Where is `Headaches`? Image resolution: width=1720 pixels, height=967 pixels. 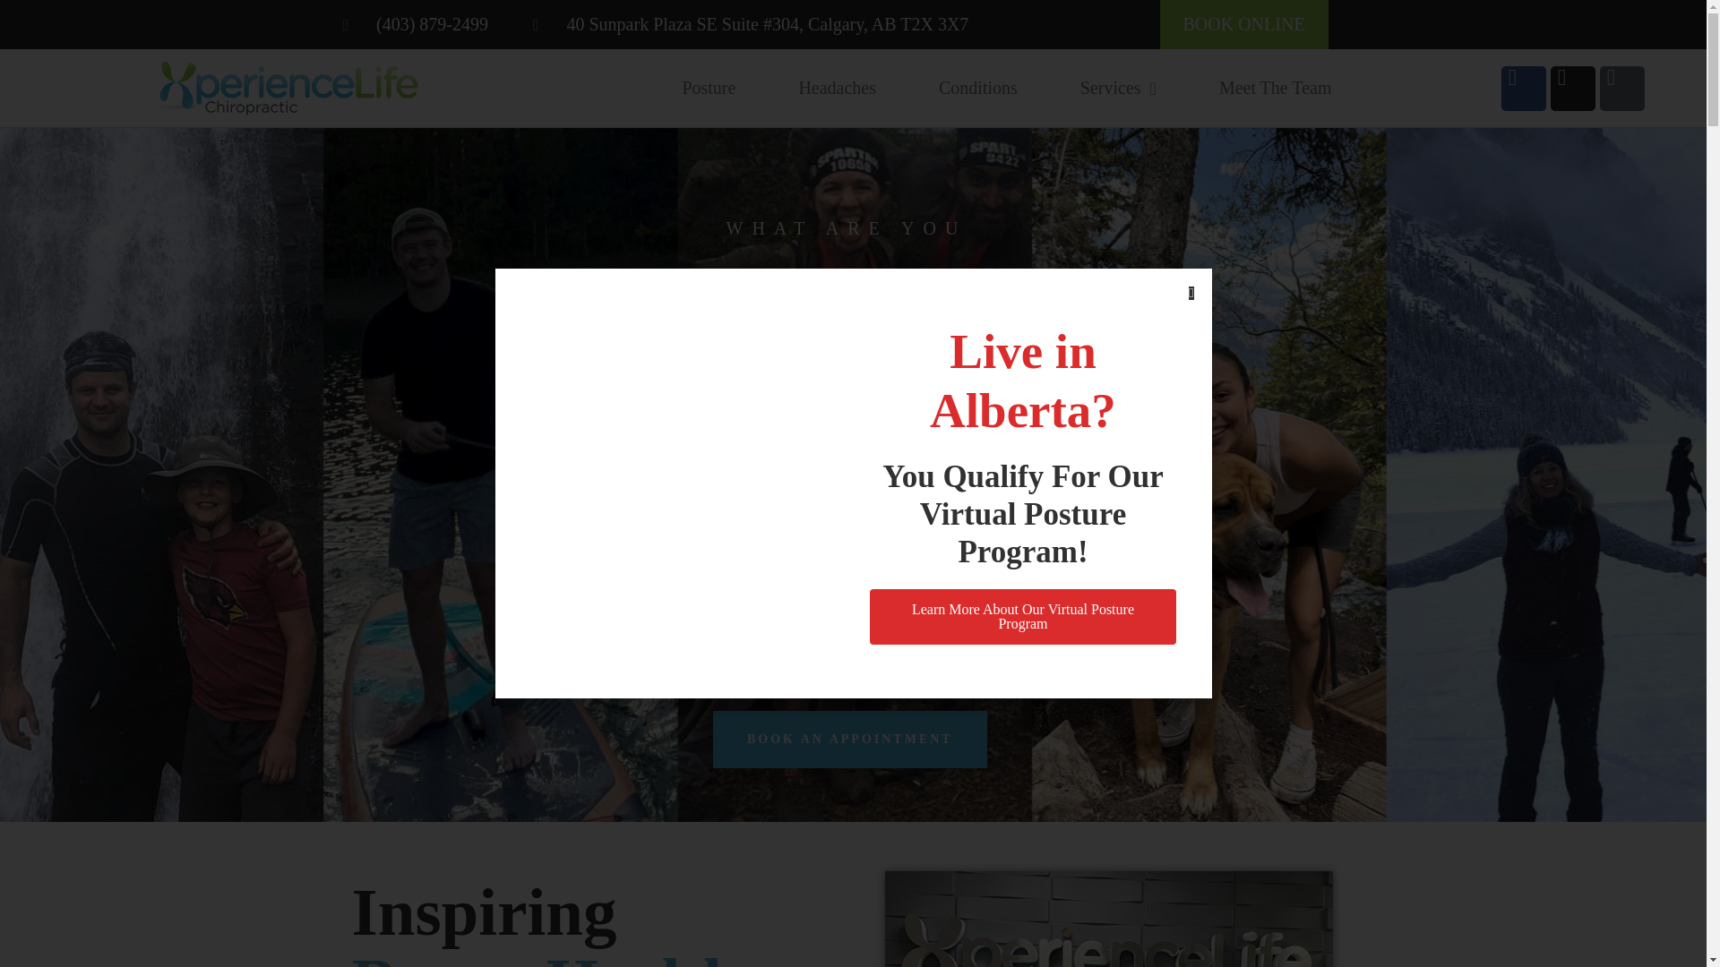 Headaches is located at coordinates (837, 88).